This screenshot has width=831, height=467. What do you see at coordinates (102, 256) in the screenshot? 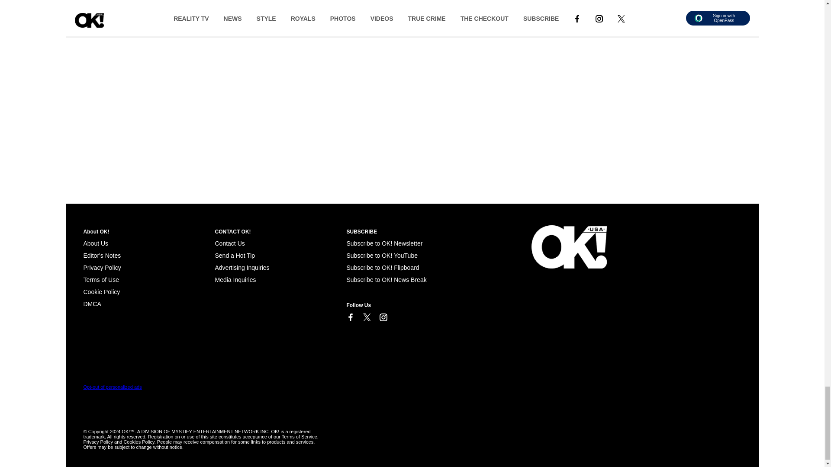
I see `Editor's Notes` at bounding box center [102, 256].